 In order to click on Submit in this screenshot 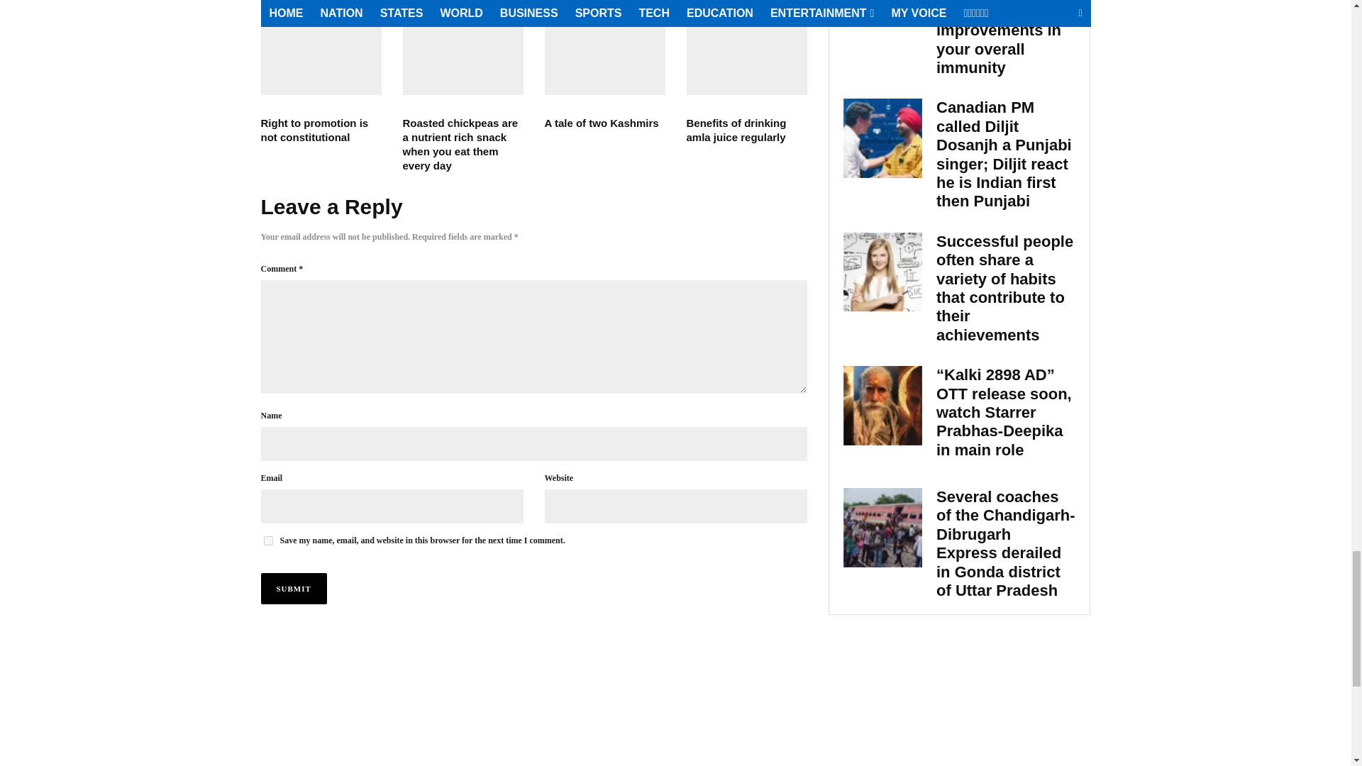, I will do `click(294, 589)`.